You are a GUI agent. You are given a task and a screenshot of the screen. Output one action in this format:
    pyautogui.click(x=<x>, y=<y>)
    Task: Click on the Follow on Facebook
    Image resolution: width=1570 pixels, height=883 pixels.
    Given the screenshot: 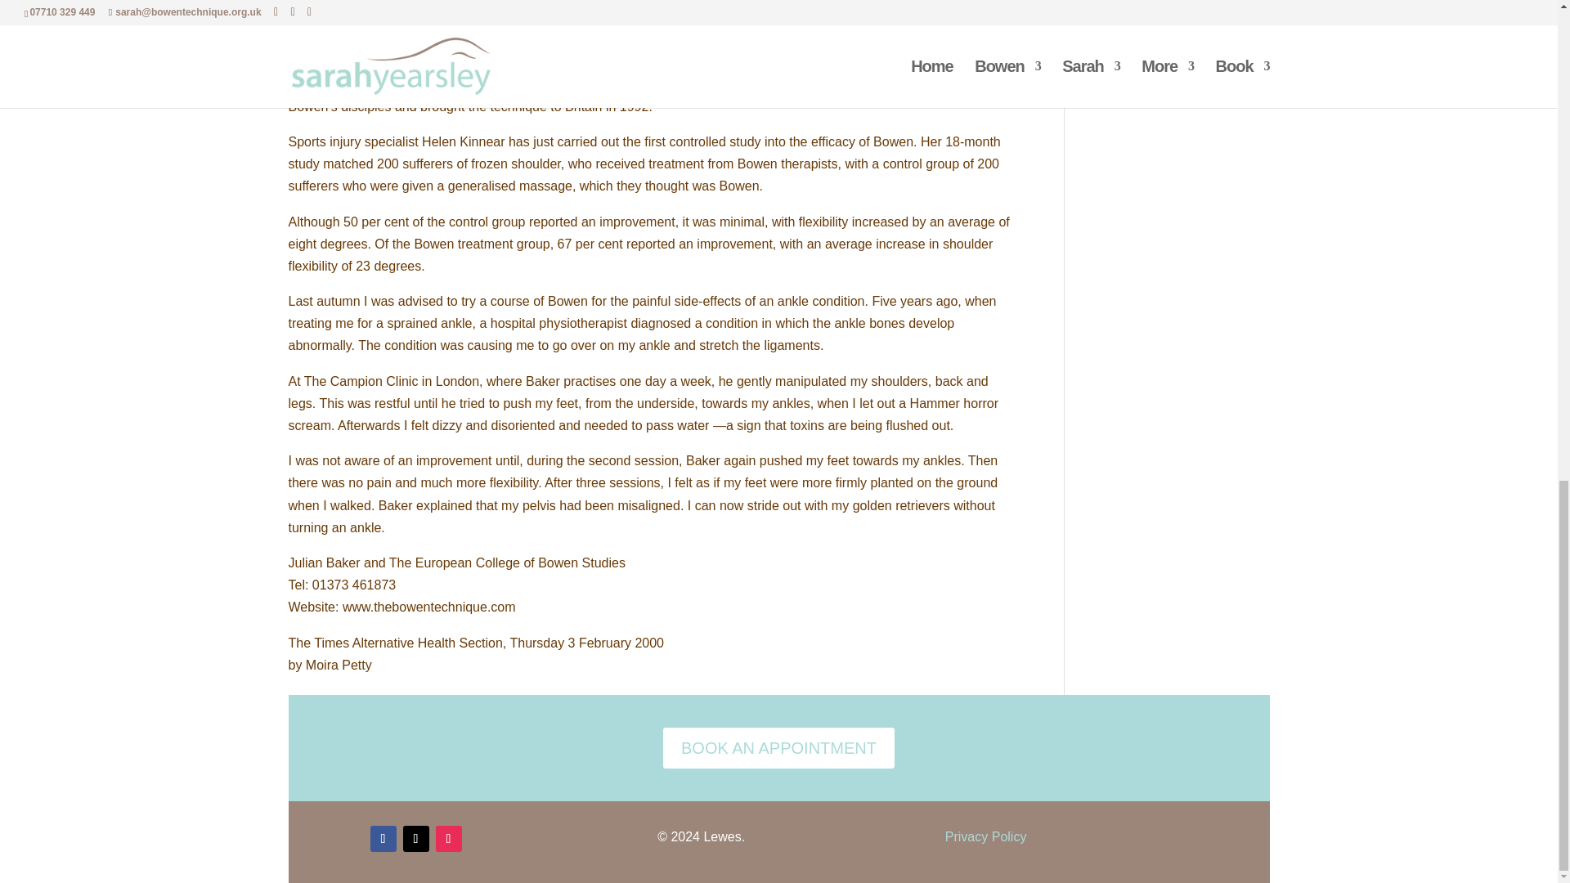 What is the action you would take?
    pyautogui.click(x=382, y=839)
    